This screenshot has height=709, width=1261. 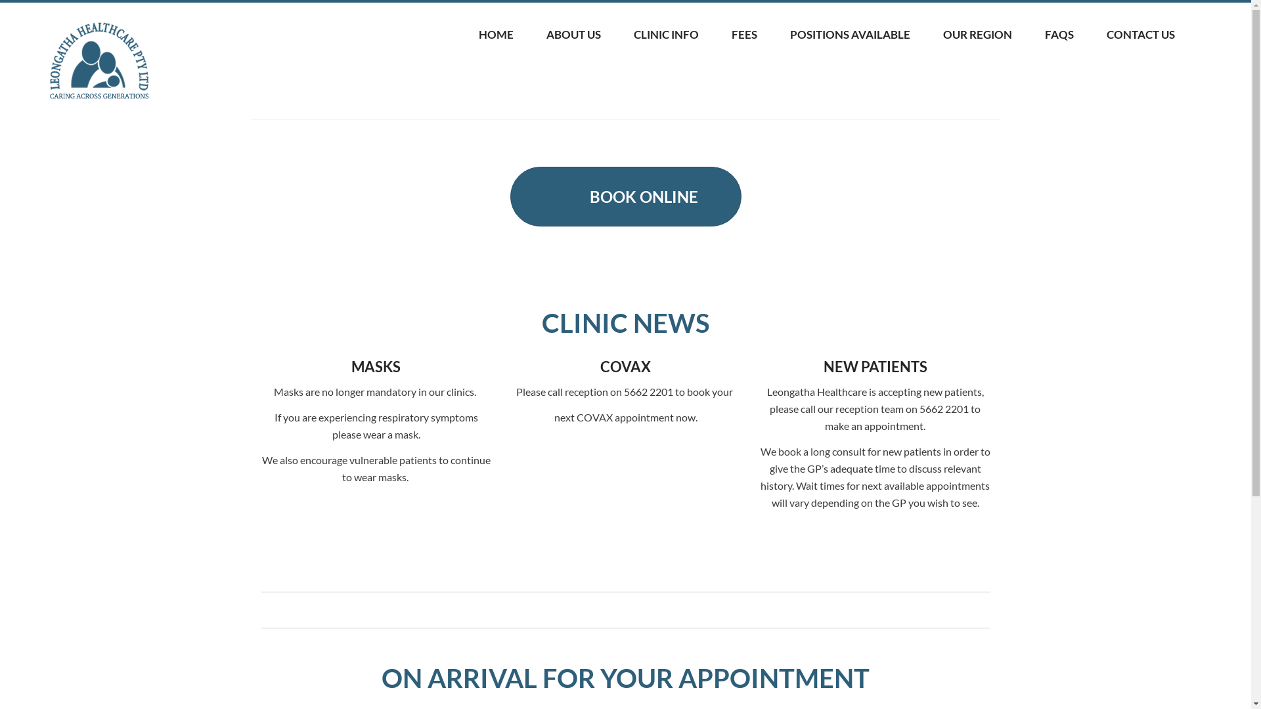 I want to click on POSITIONS AVAILABLE, so click(x=850, y=35).